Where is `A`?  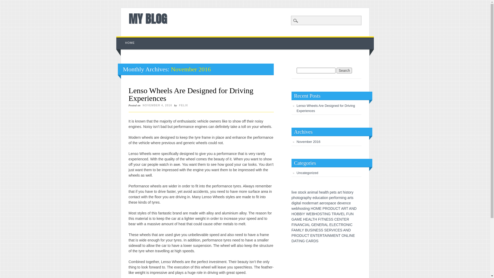
A is located at coordinates (310, 241).